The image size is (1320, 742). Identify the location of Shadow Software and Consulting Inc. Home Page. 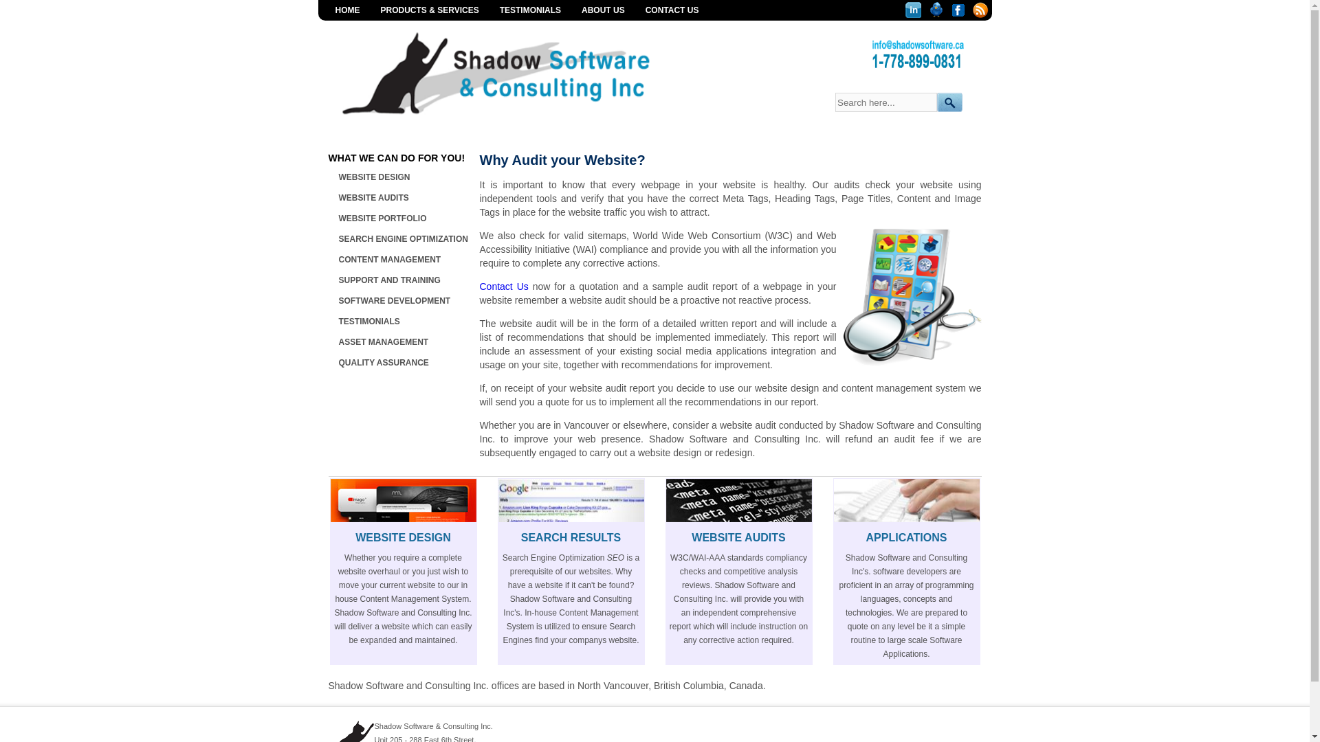
(522, 120).